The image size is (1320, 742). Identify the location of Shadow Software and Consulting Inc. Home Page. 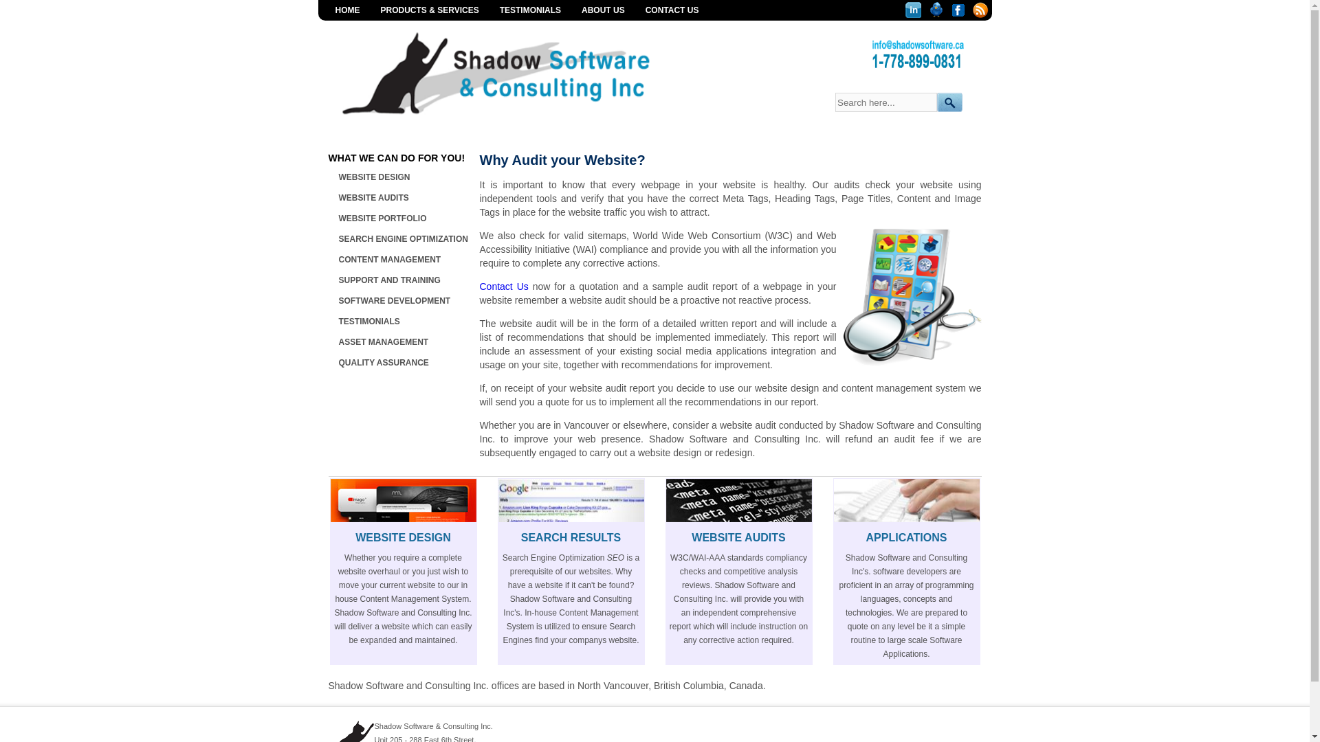
(522, 120).